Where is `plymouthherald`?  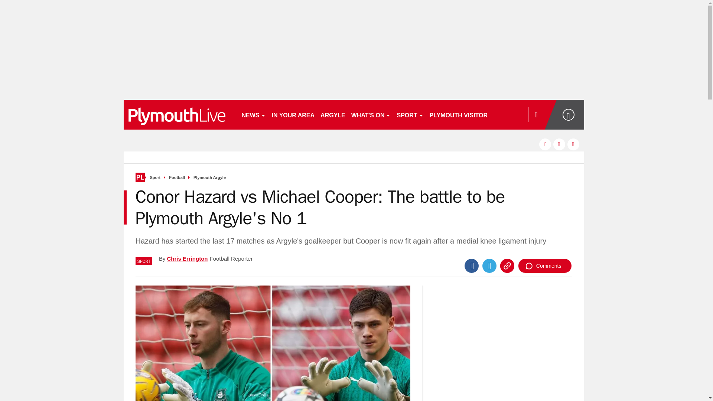 plymouthherald is located at coordinates (179, 114).